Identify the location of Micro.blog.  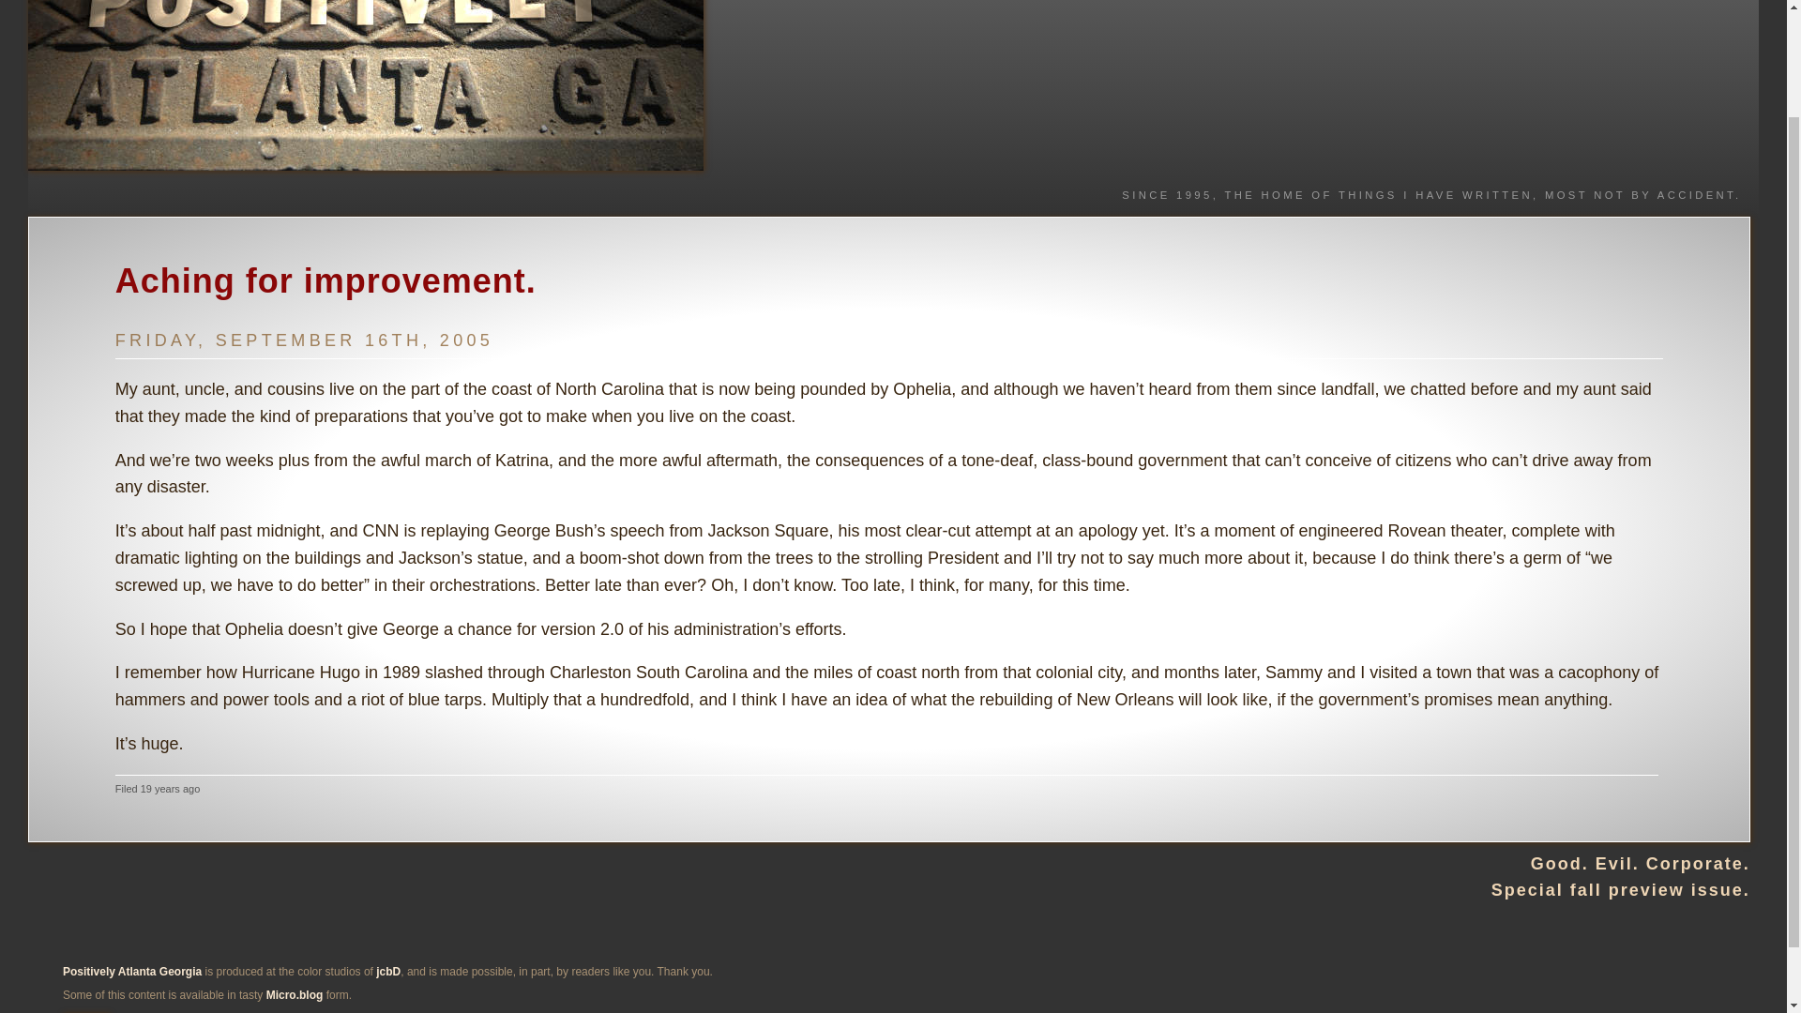
(295, 995).